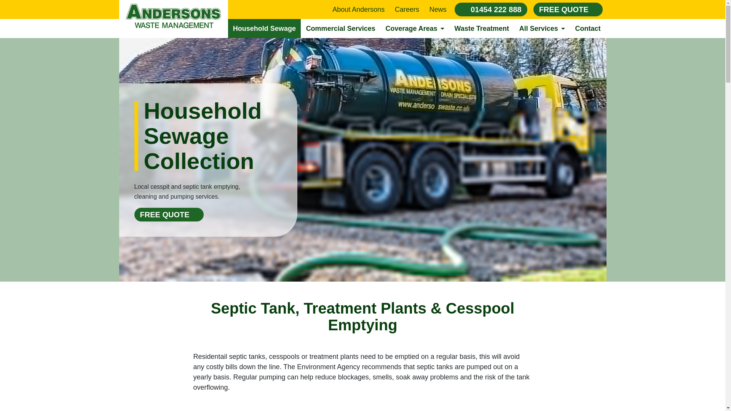  What do you see at coordinates (264, 28) in the screenshot?
I see `Household Sewage` at bounding box center [264, 28].